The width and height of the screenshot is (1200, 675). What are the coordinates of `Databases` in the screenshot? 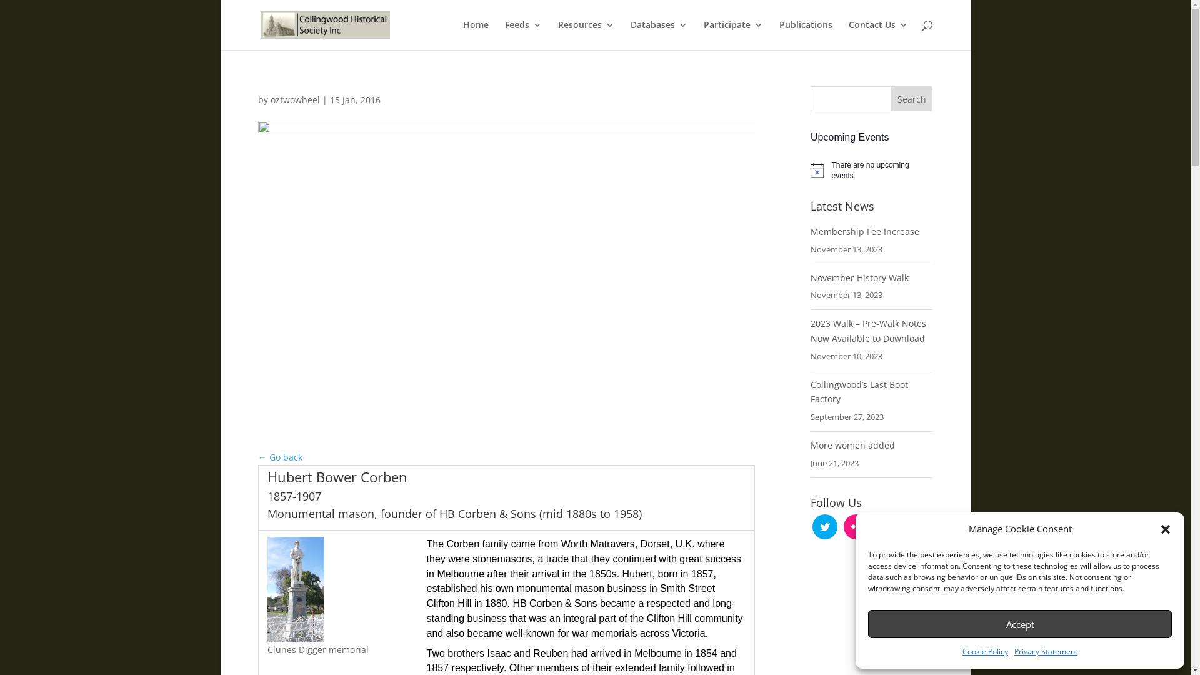 It's located at (659, 35).